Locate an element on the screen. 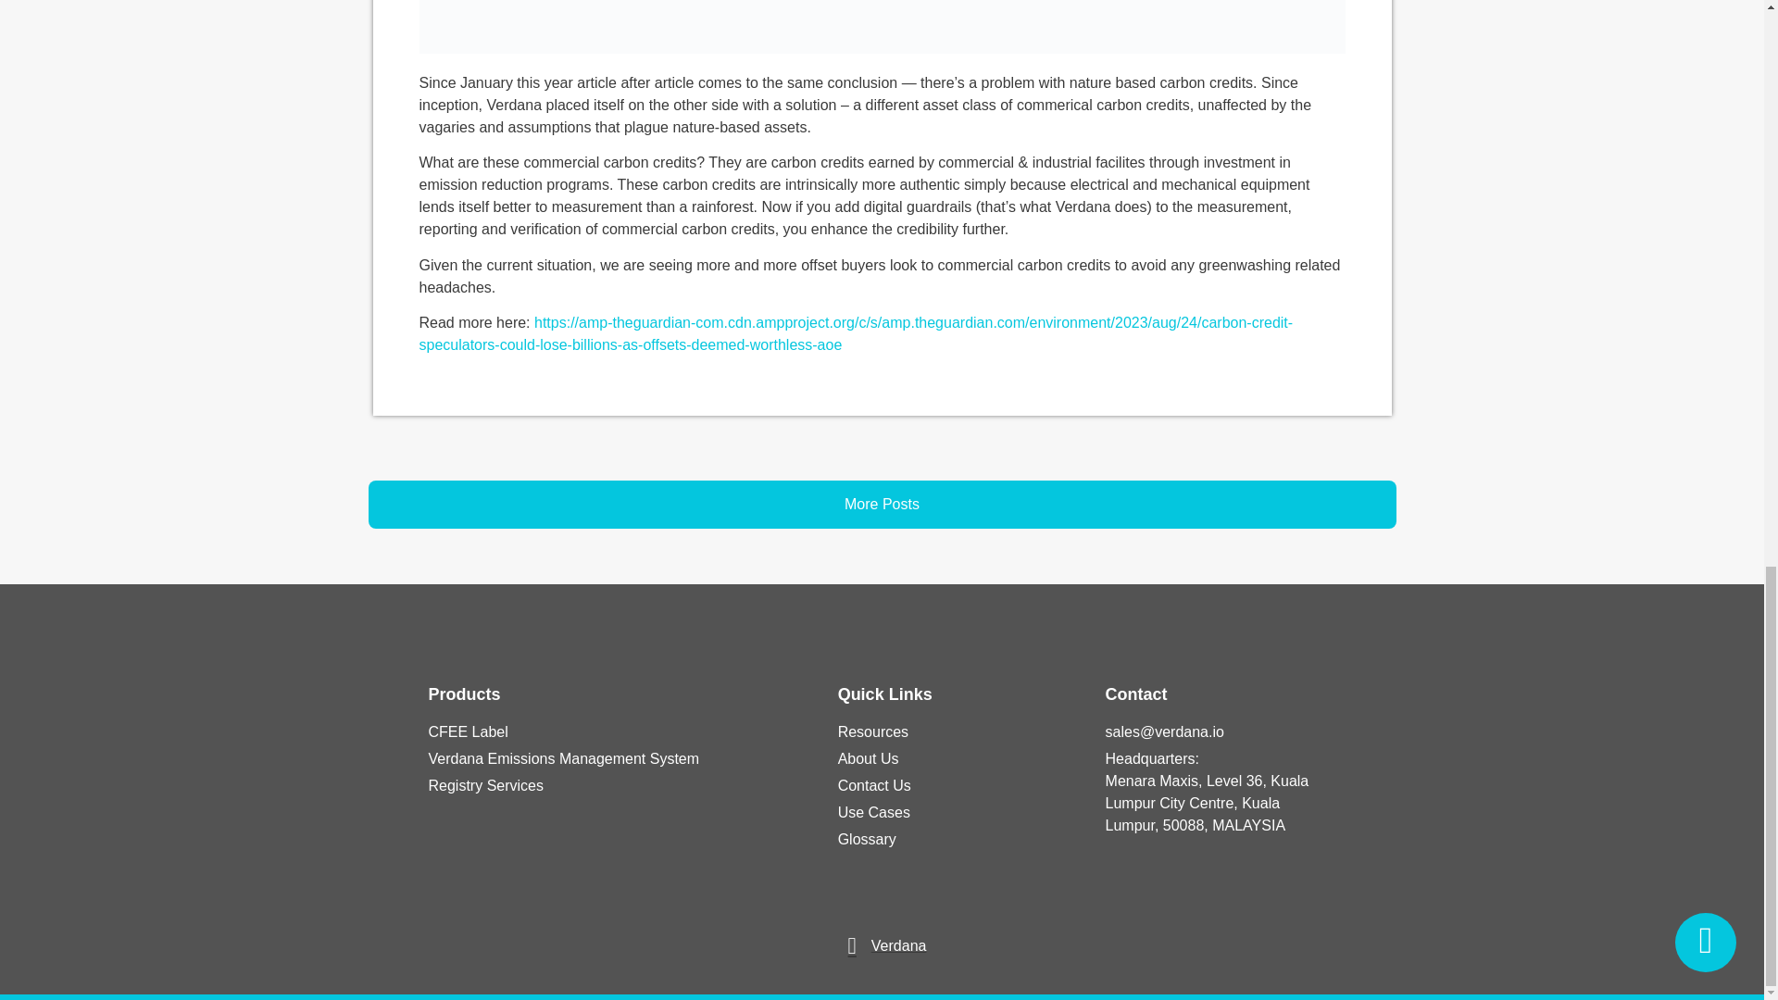 This screenshot has width=1778, height=1000. Registry Services is located at coordinates (614, 785).